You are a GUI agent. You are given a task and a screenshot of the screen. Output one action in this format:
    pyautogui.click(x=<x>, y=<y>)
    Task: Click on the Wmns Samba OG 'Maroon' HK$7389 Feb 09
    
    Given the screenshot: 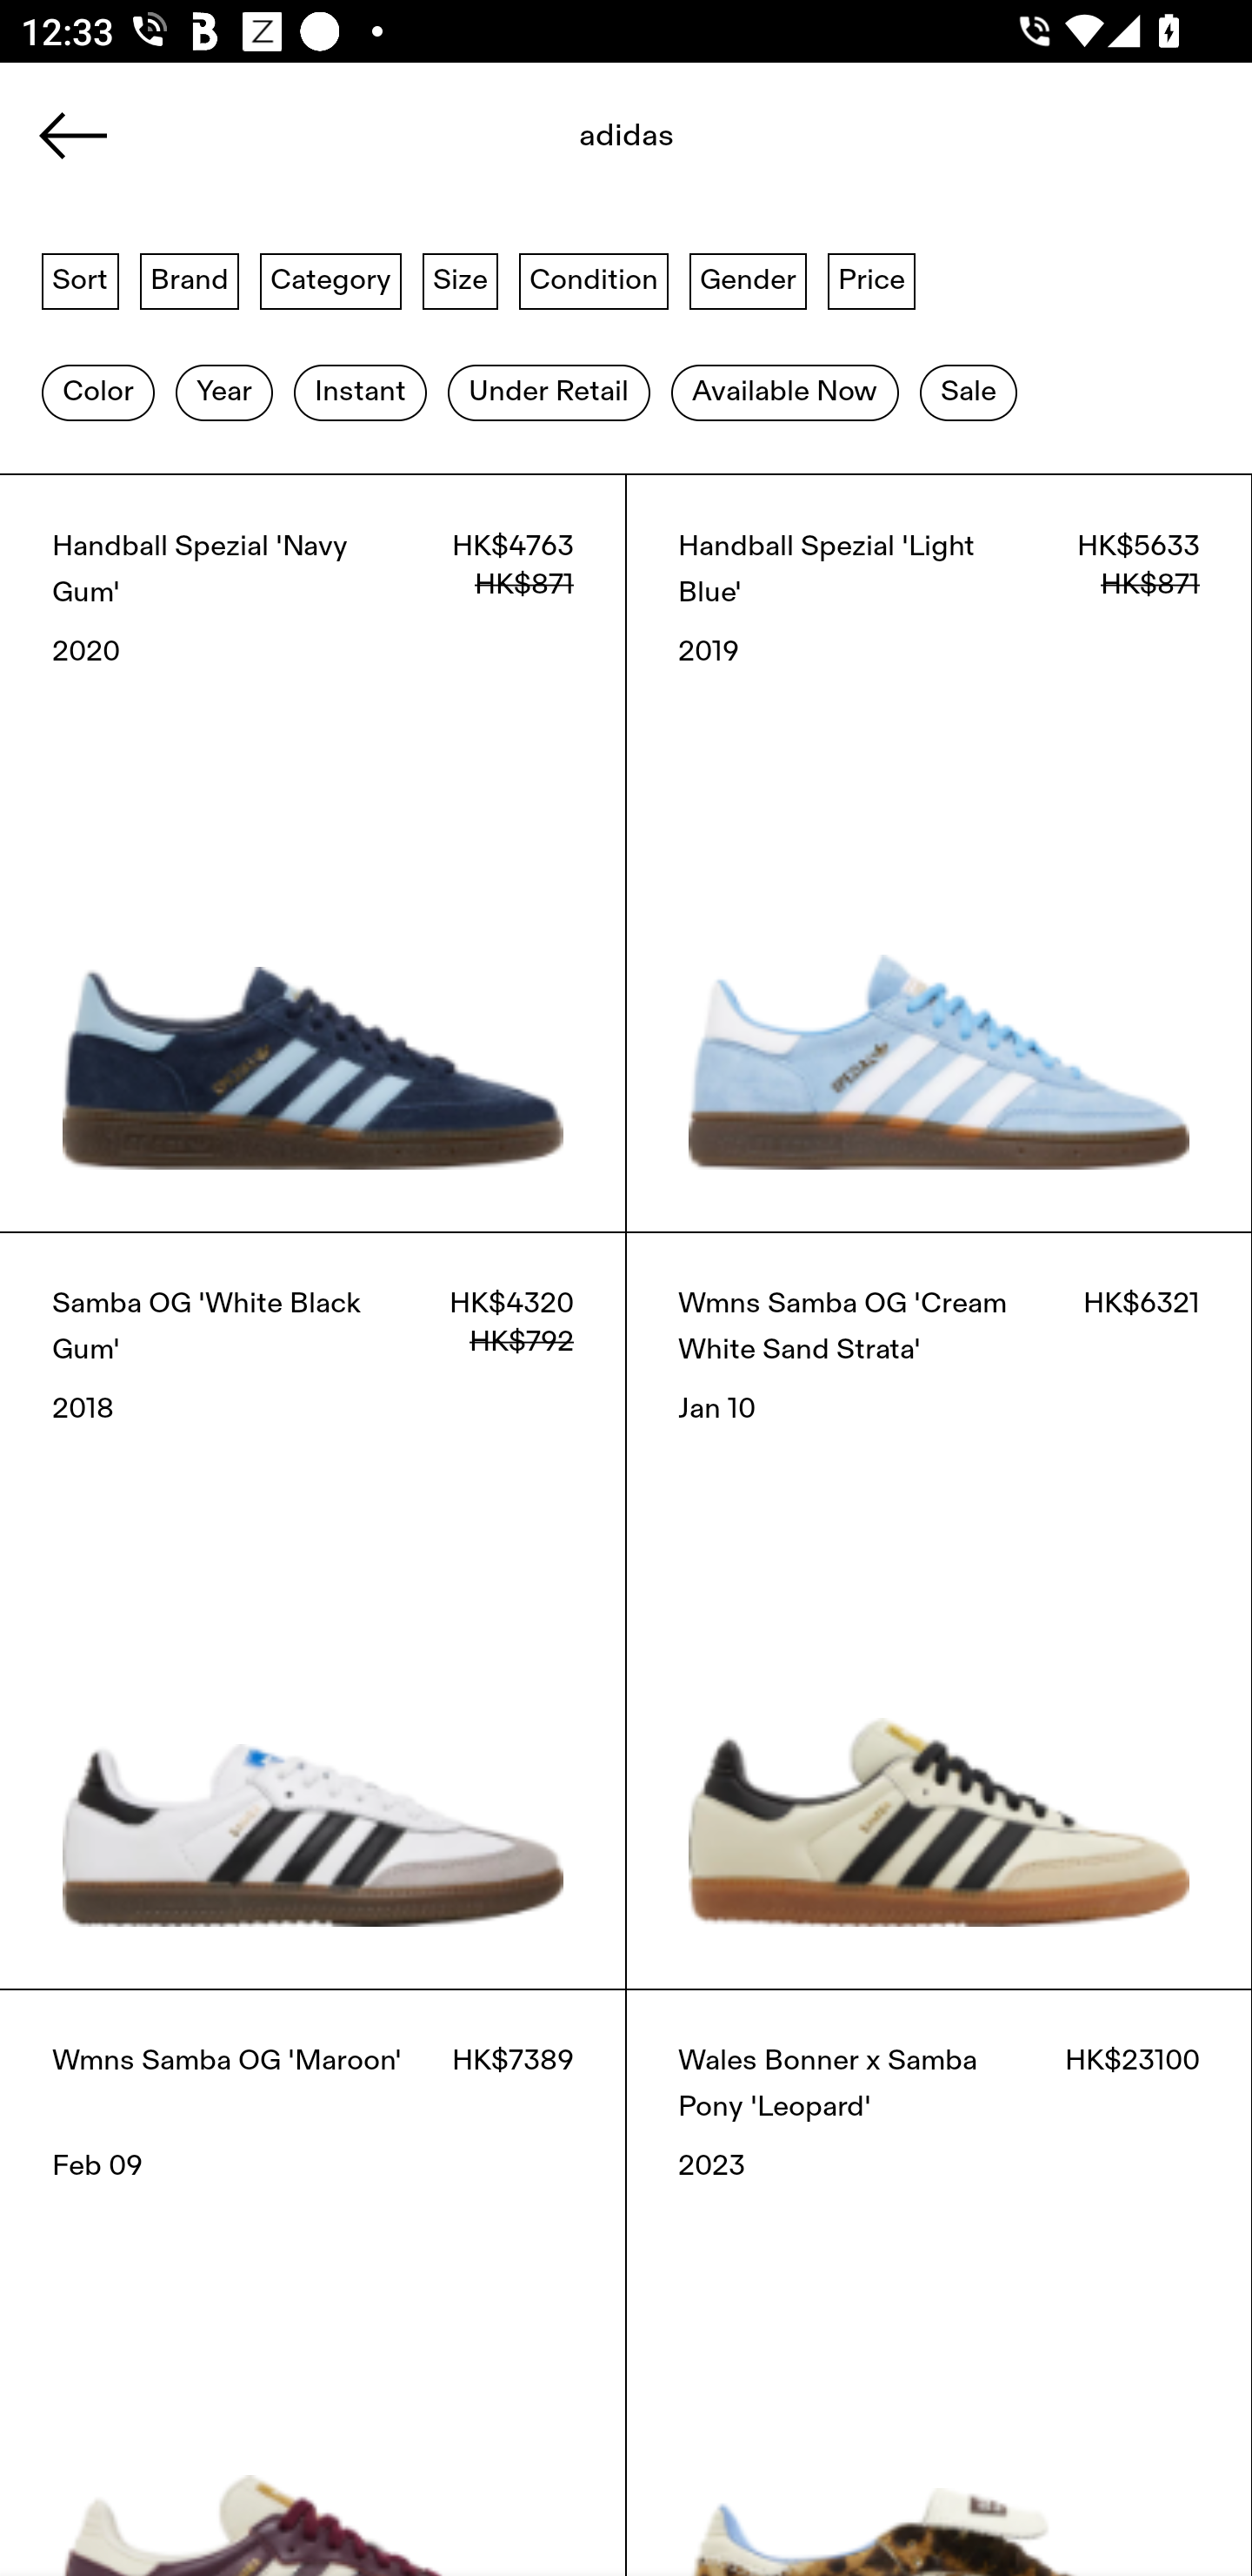 What is the action you would take?
    pyautogui.click(x=313, y=2282)
    